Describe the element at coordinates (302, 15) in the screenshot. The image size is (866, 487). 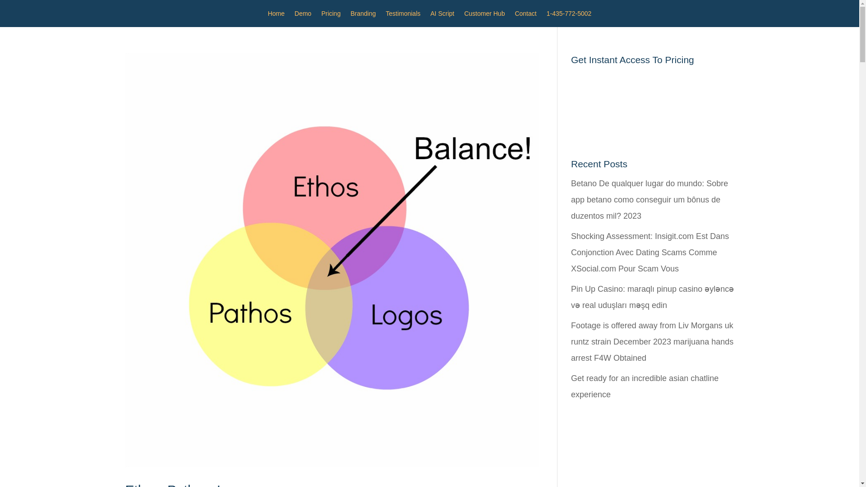
I see `Demo` at that location.